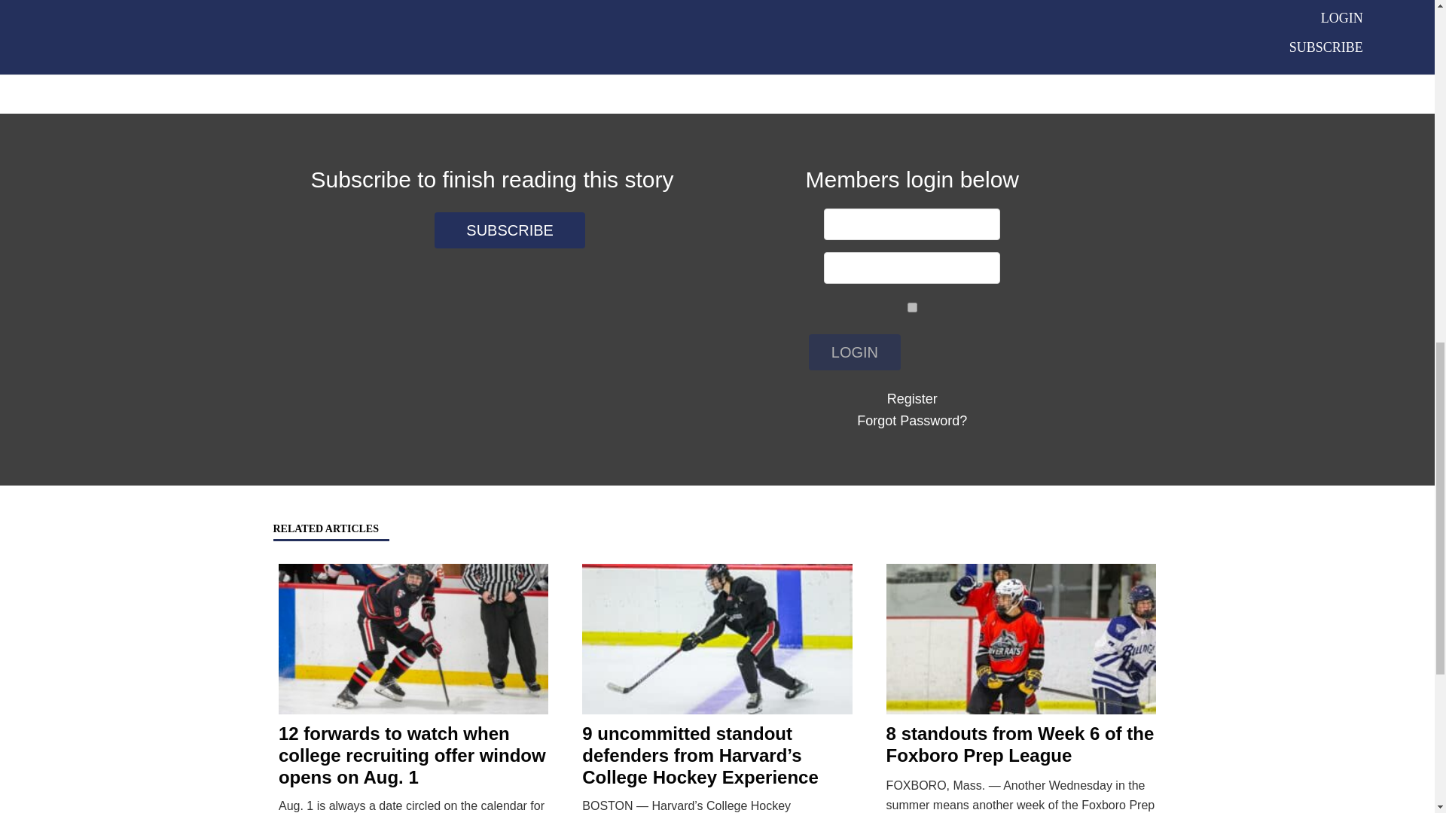 The height and width of the screenshot is (813, 1446). What do you see at coordinates (898, 31) in the screenshot?
I see `MIAA championships` at bounding box center [898, 31].